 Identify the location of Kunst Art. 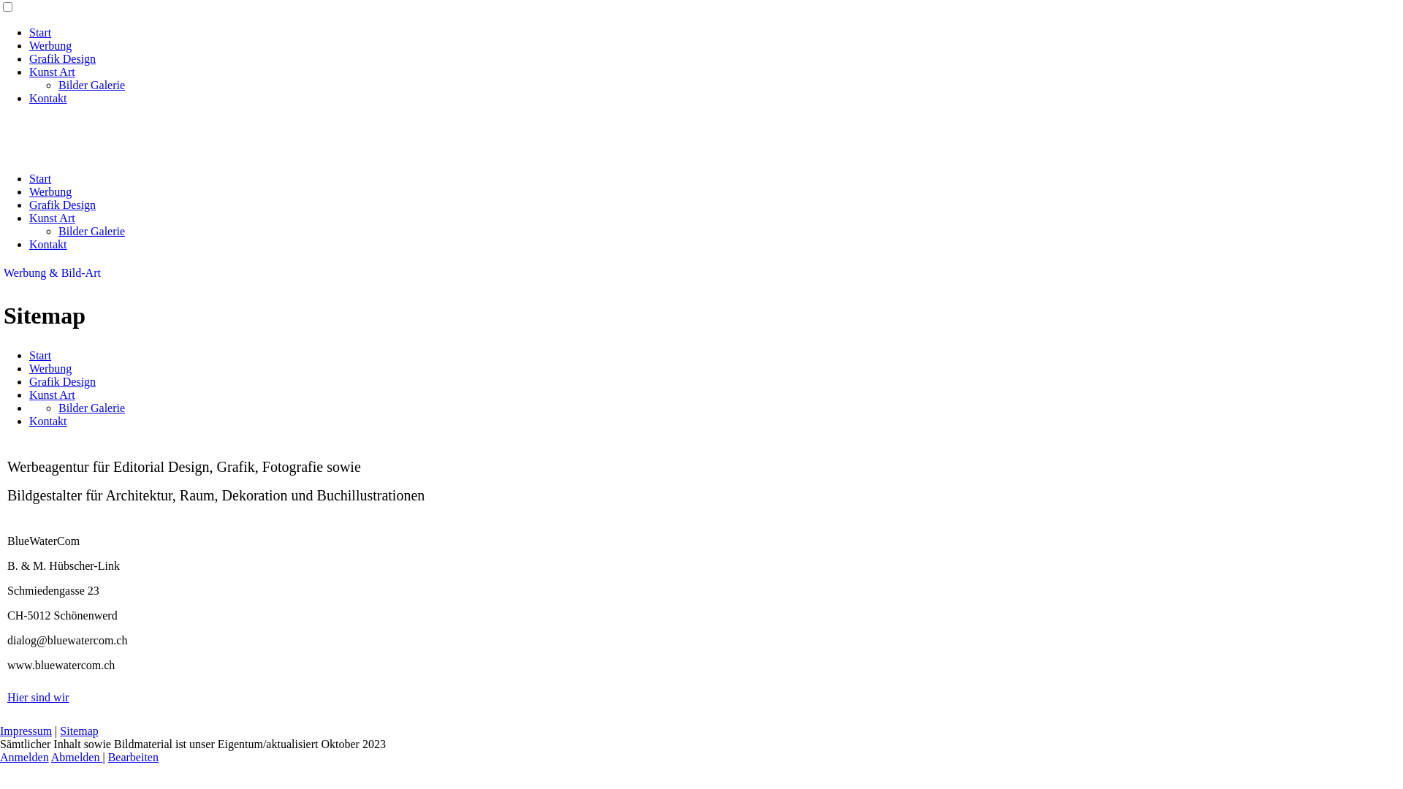
(53, 72).